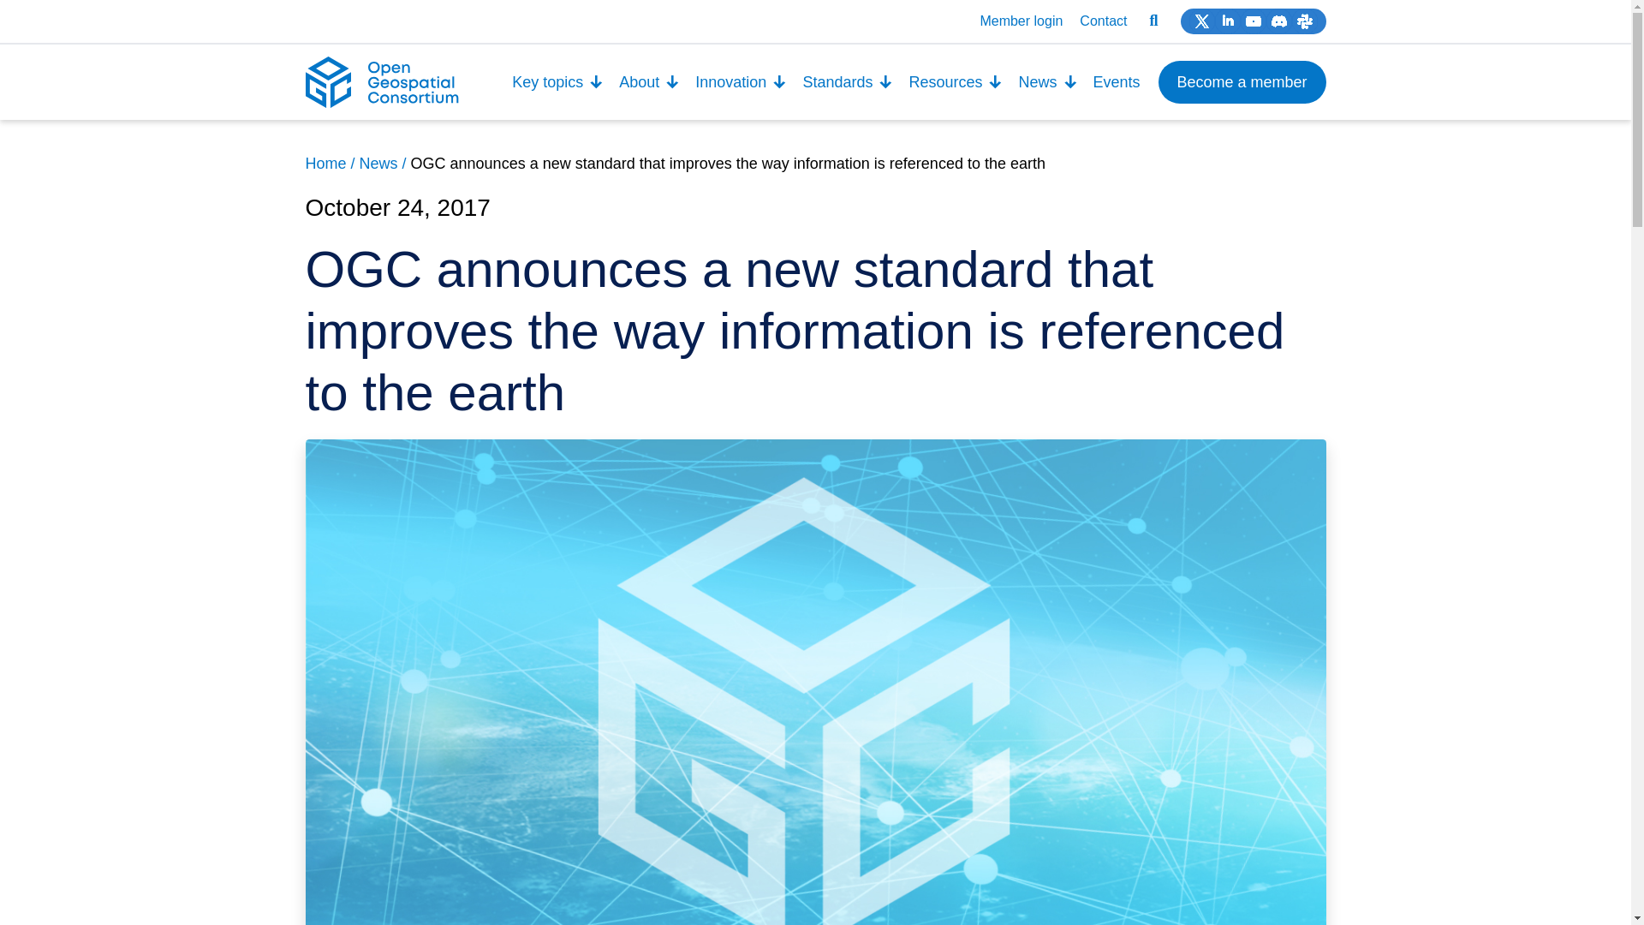 The height and width of the screenshot is (925, 1644). What do you see at coordinates (649, 82) in the screenshot?
I see `About` at bounding box center [649, 82].